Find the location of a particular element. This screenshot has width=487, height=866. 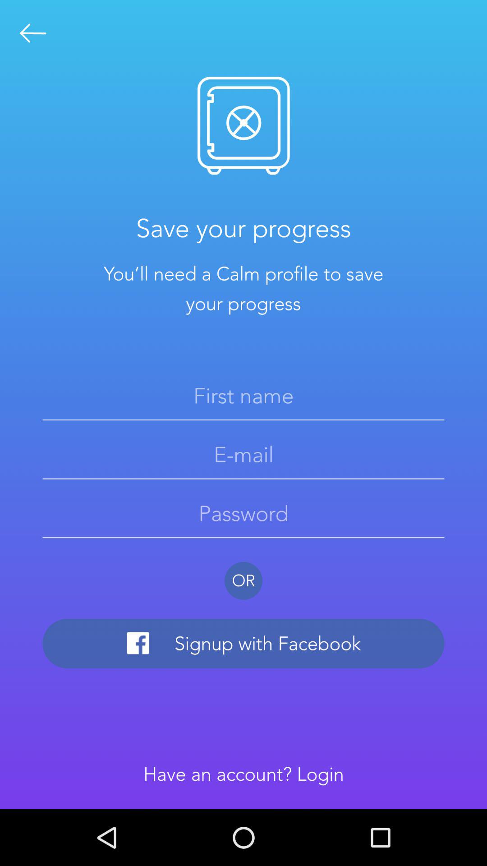

go back to previous screen is located at coordinates (33, 33).